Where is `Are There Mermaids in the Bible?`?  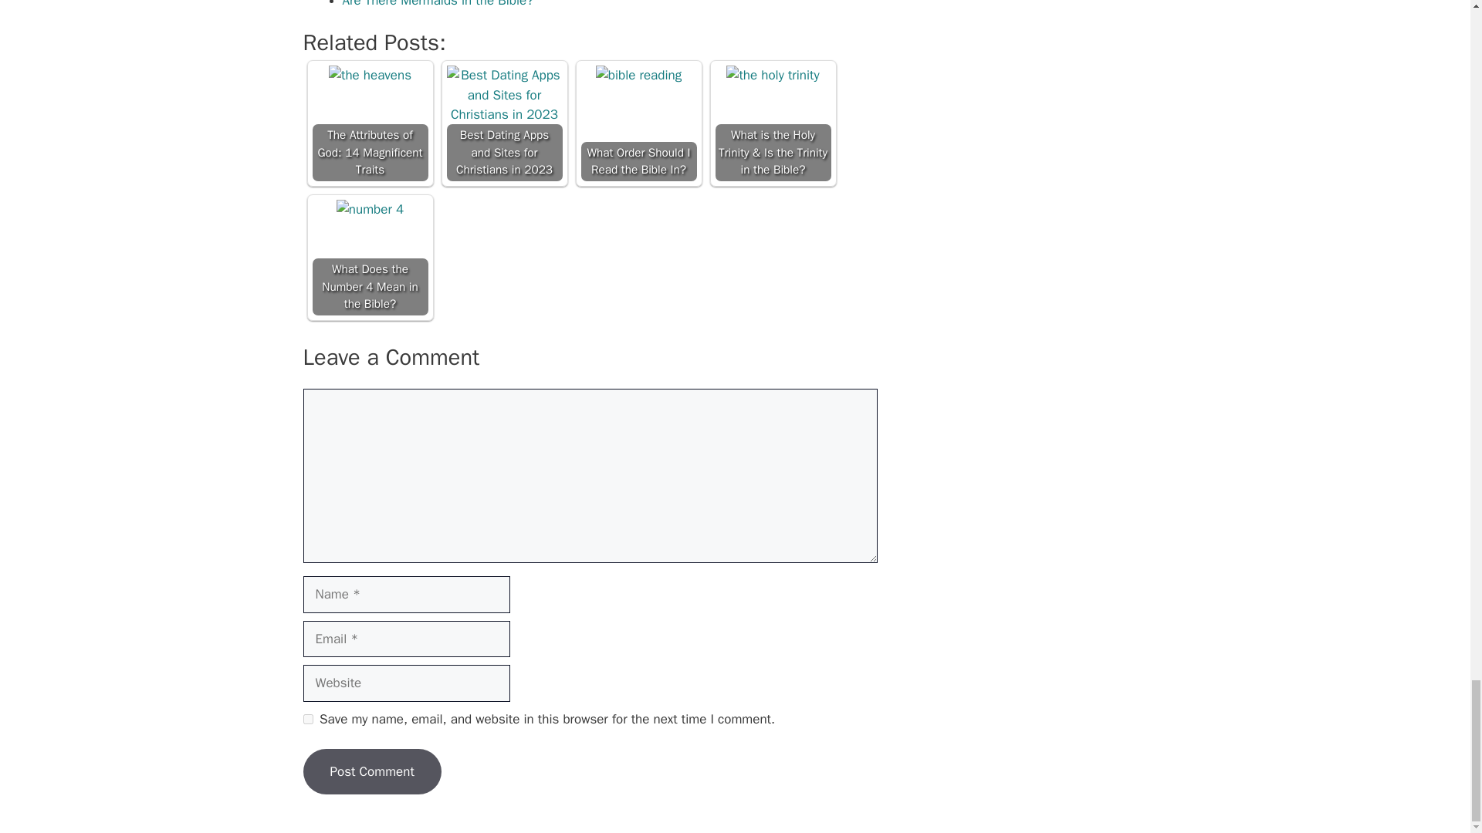
Are There Mermaids in the Bible? is located at coordinates (438, 4).